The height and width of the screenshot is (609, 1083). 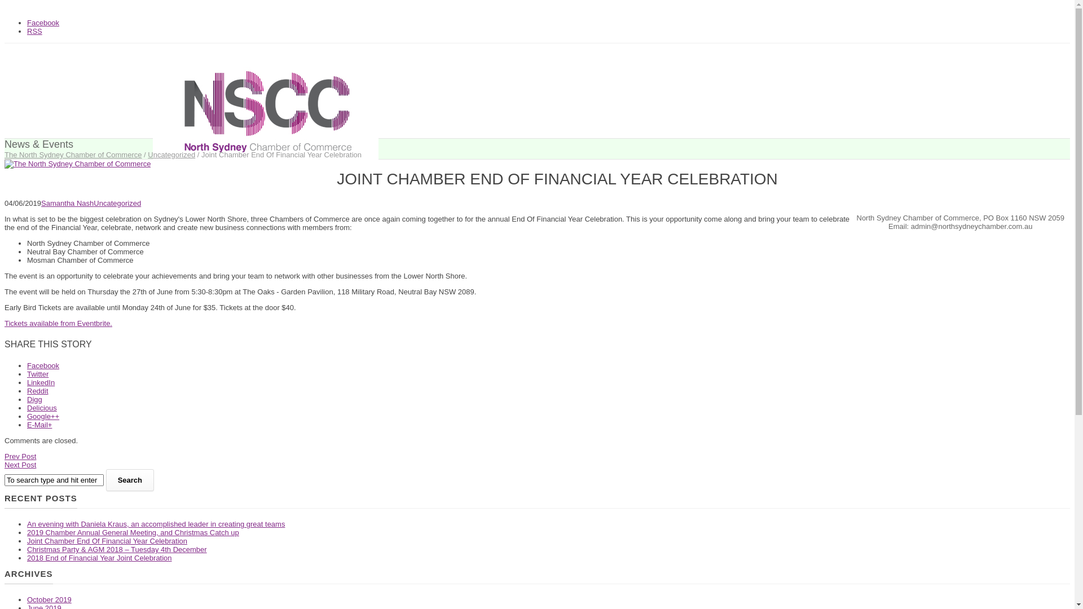 I want to click on Uncategorized, so click(x=171, y=155).